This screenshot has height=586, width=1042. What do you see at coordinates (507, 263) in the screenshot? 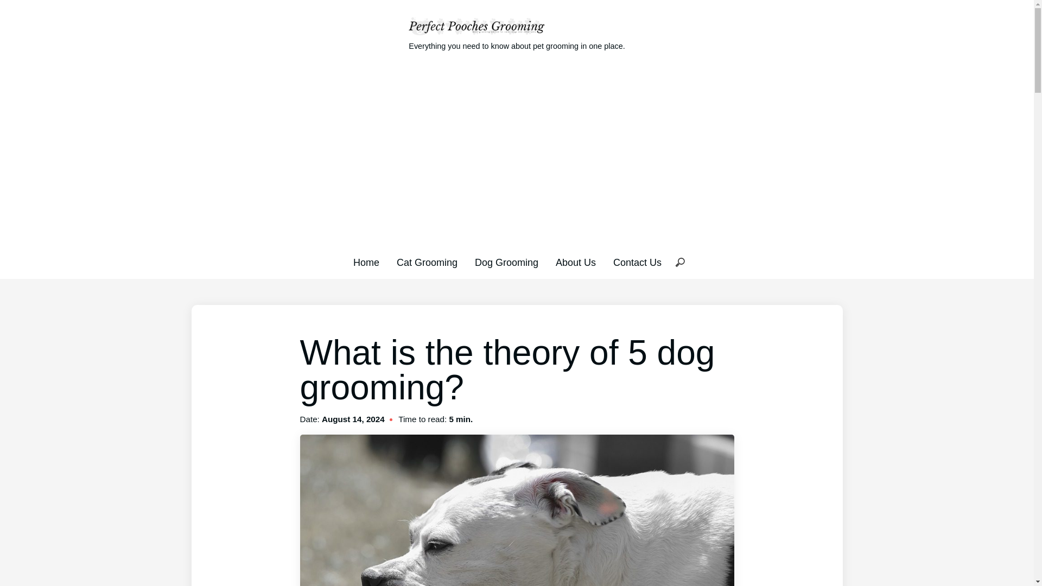
I see `Dog Grooming` at bounding box center [507, 263].